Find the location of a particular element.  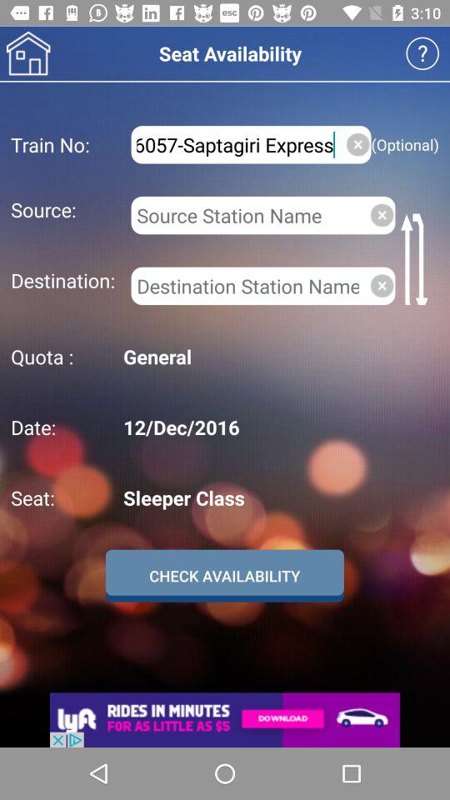

go home is located at coordinates (28, 53).